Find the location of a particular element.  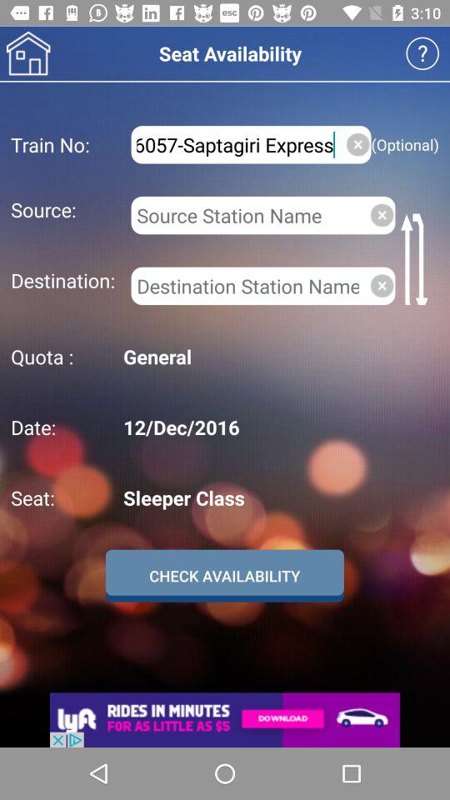

go home is located at coordinates (28, 53).